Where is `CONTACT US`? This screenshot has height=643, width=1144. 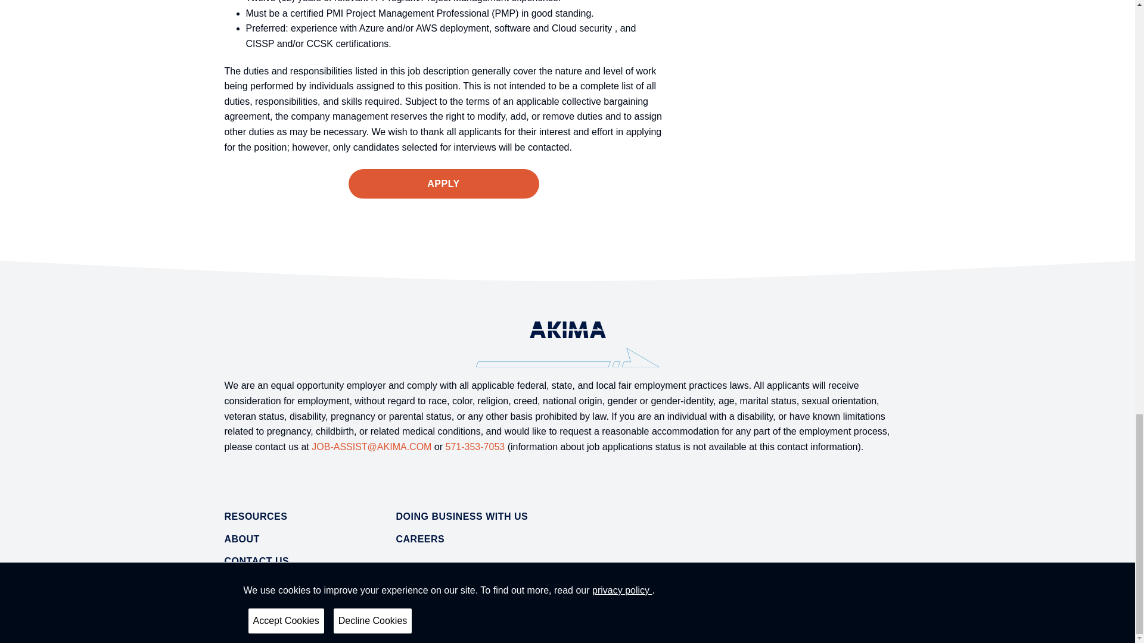
CONTACT US is located at coordinates (256, 561).